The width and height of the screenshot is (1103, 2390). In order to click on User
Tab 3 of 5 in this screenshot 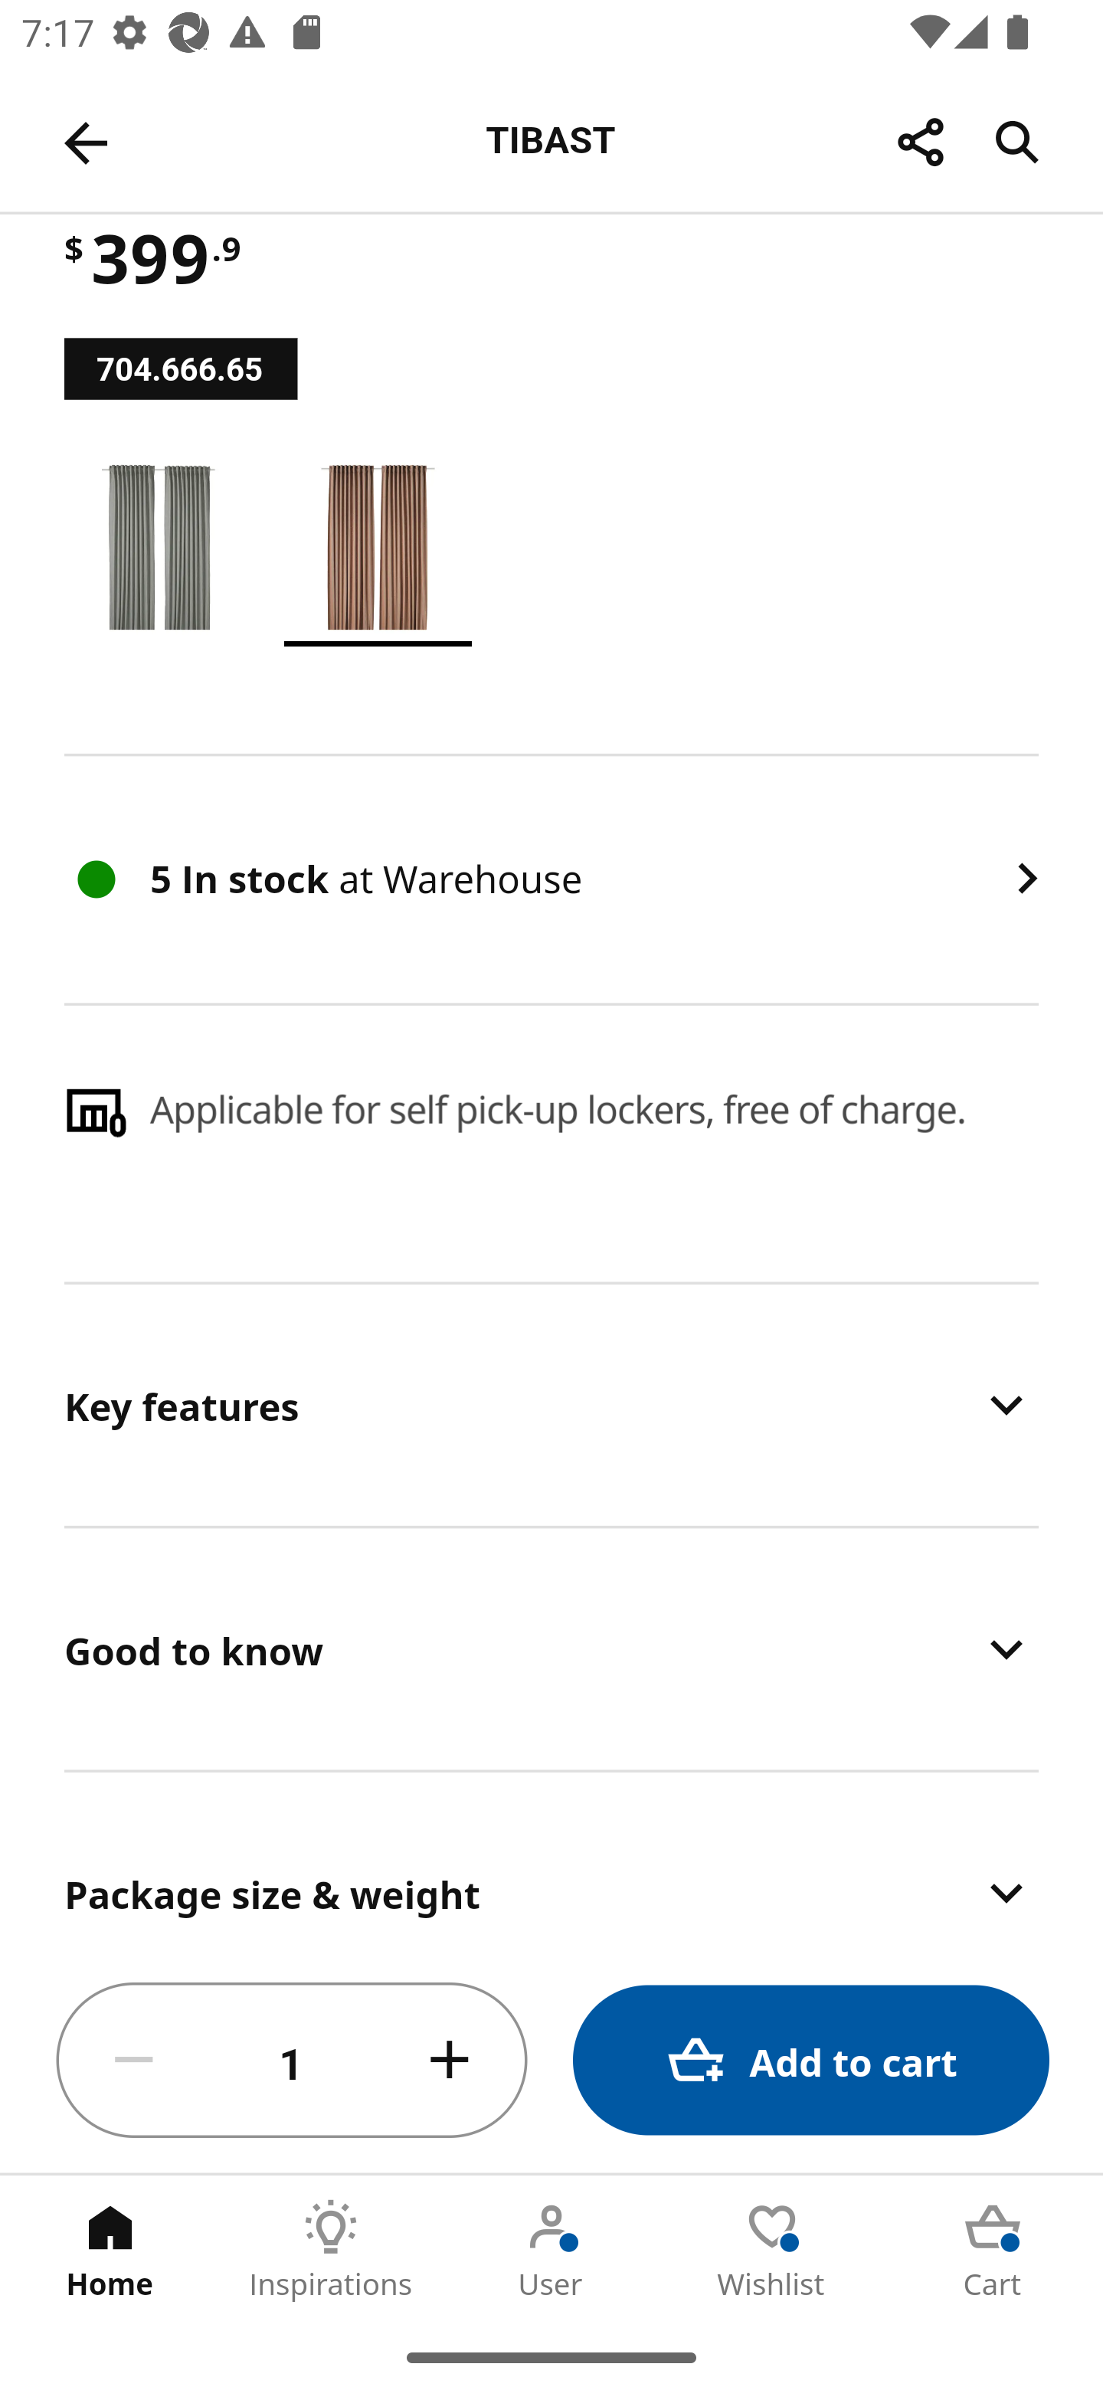, I will do `click(551, 2250)`.